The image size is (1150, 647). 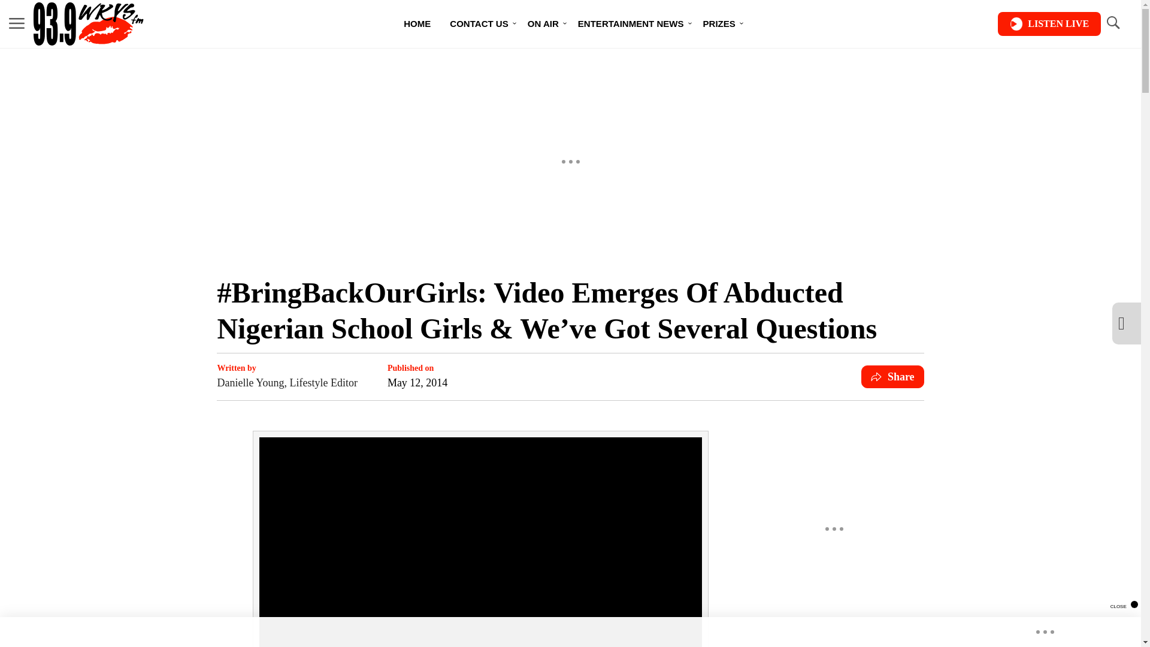 I want to click on Danielle Young, Lifestyle Editor, so click(x=286, y=383).